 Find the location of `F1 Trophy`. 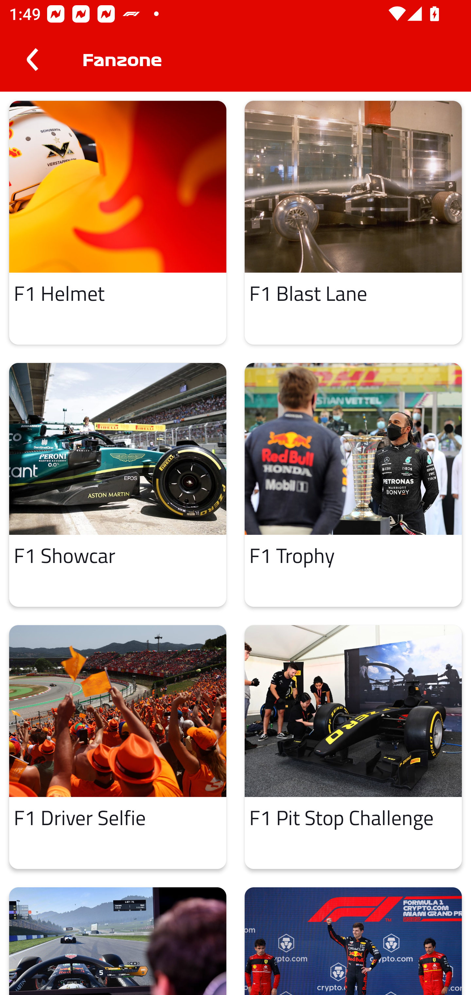

F1 Trophy is located at coordinates (353, 485).